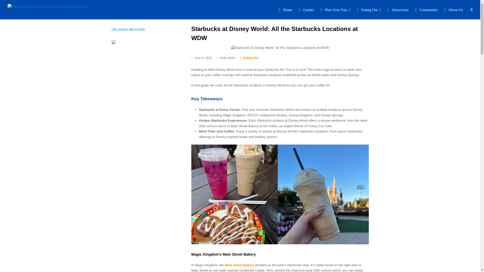 This screenshot has height=272, width=484. Describe the element at coordinates (228, 58) in the screenshot. I see `Holly Smith` at that location.